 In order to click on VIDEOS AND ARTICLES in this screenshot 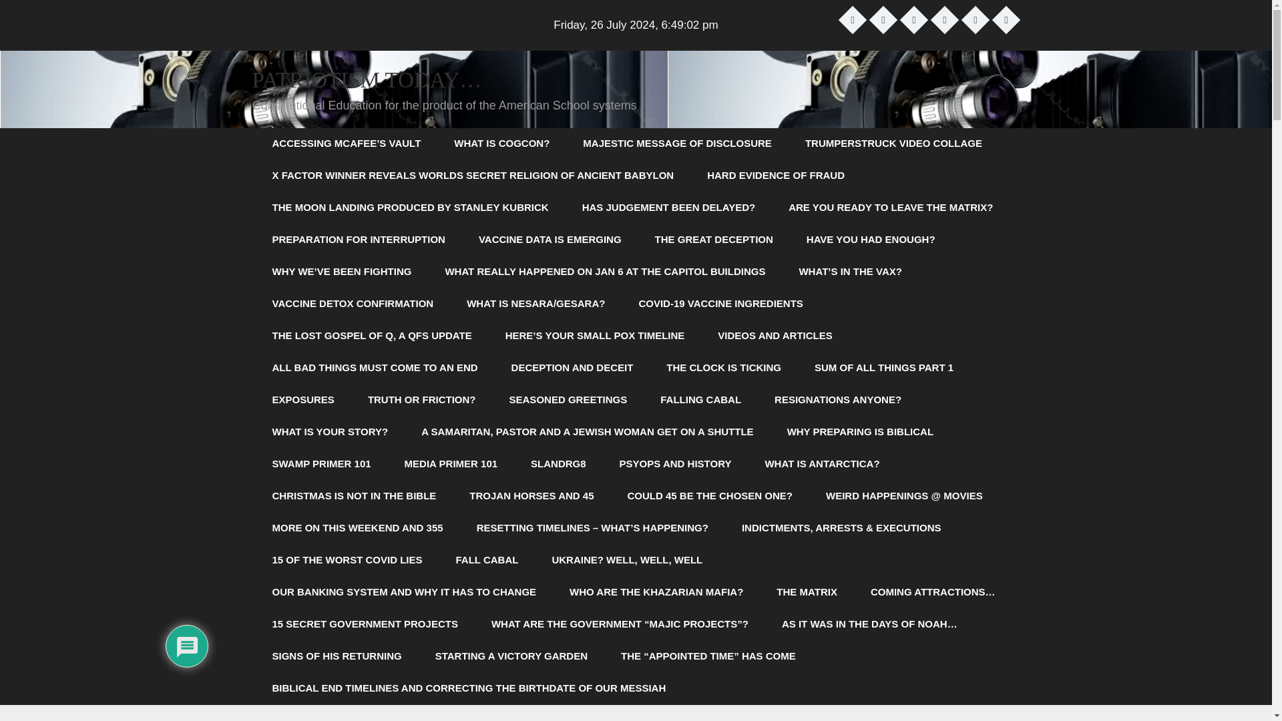, I will do `click(775, 335)`.